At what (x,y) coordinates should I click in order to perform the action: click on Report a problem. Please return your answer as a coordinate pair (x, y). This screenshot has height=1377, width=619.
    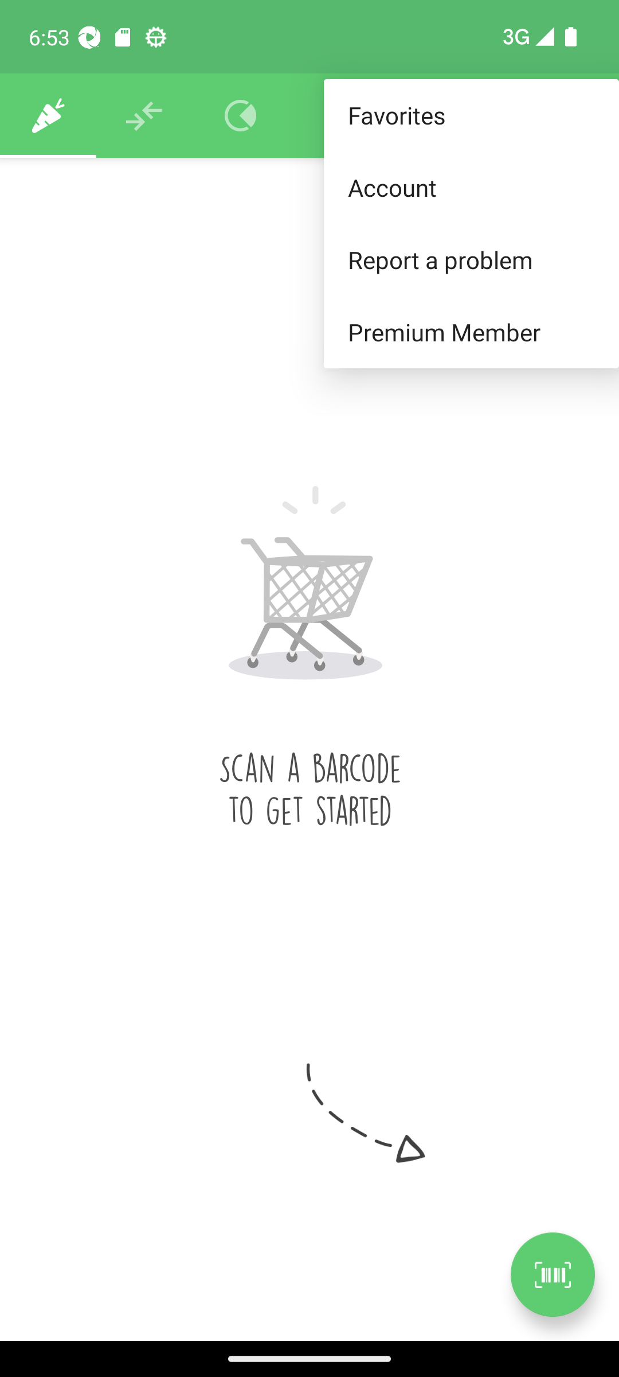
    Looking at the image, I should click on (471, 259).